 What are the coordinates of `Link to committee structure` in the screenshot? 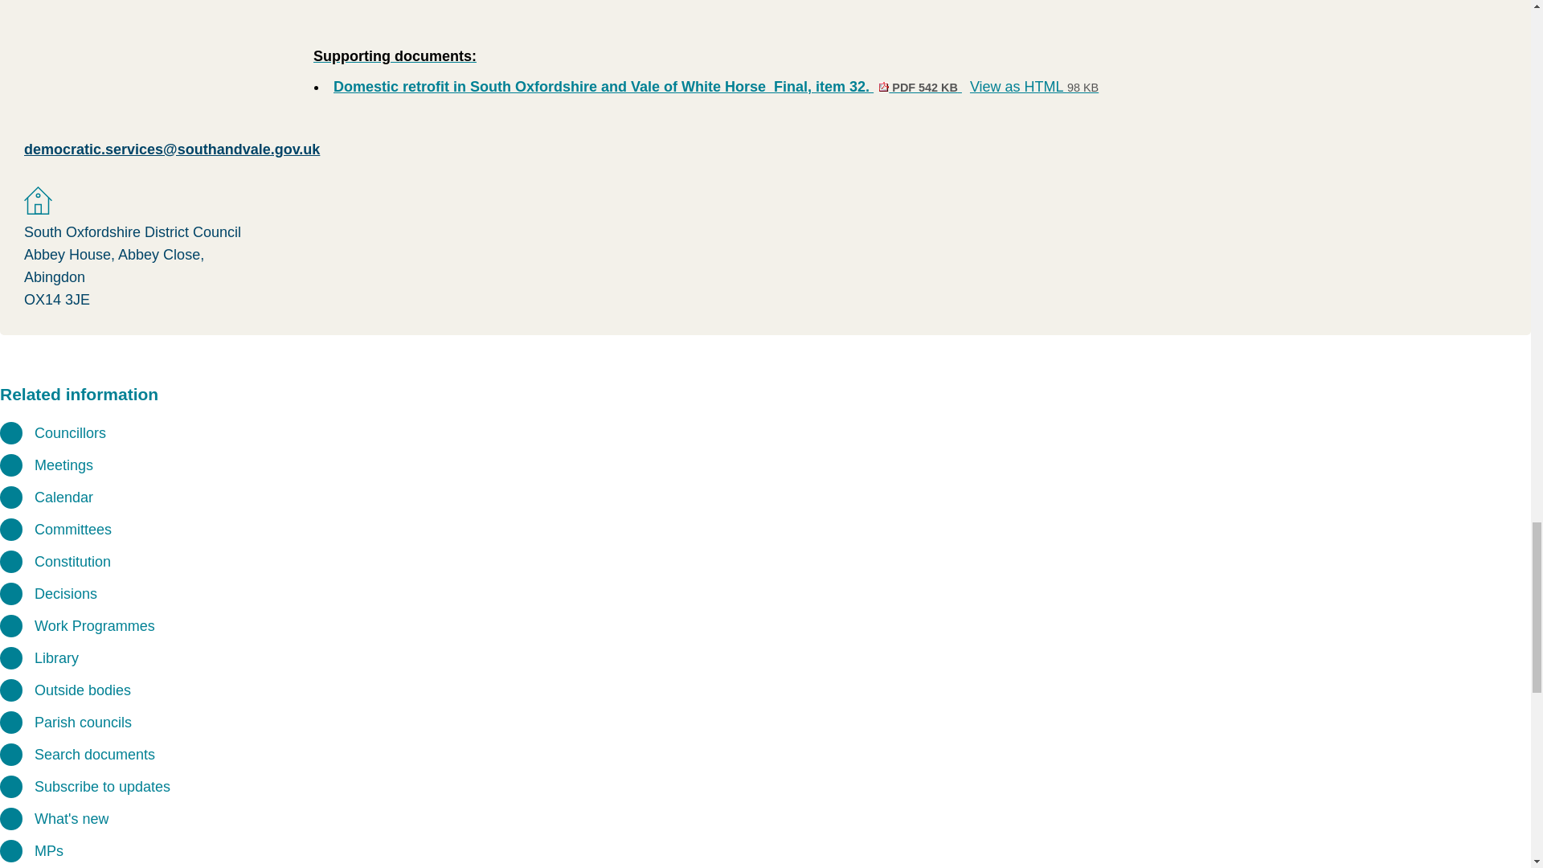 It's located at (101, 786).